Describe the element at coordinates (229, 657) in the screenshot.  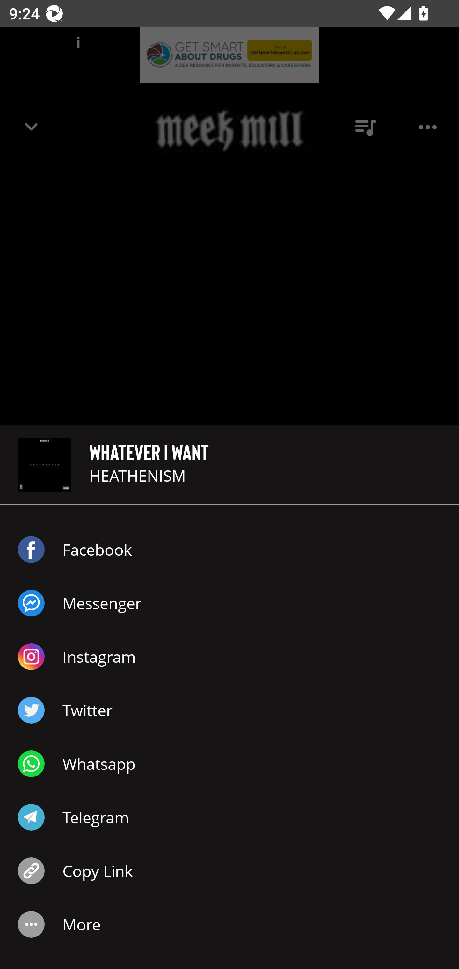
I see `Instagram` at that location.